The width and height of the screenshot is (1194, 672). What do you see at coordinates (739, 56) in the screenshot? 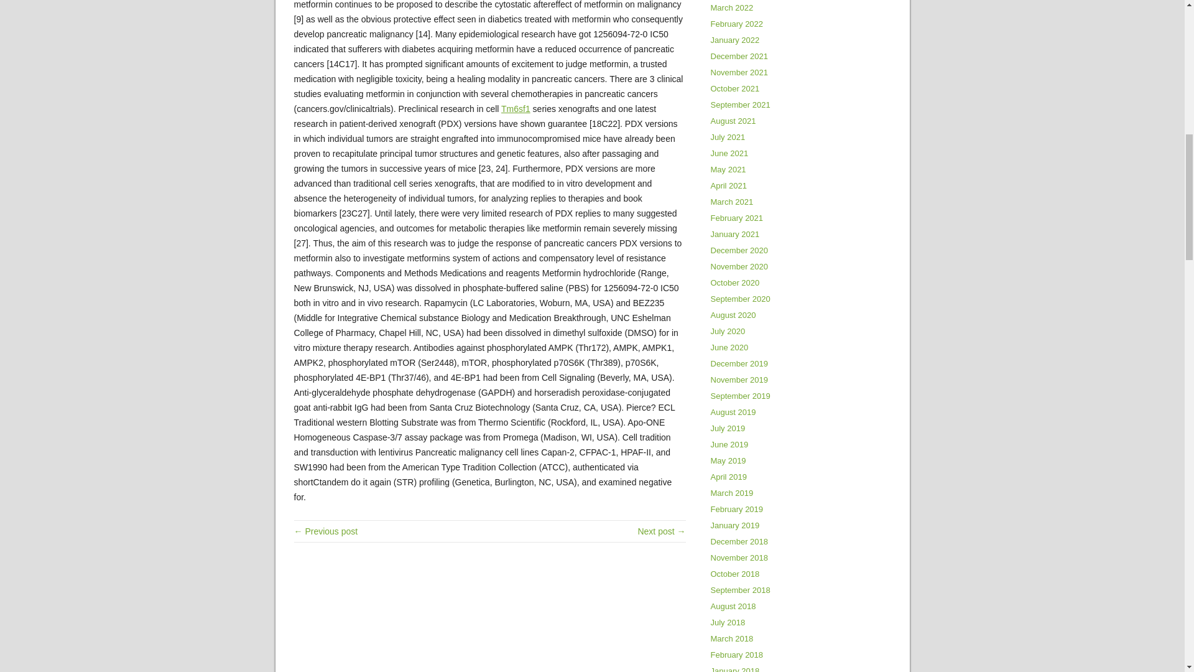
I see `December 2021` at bounding box center [739, 56].